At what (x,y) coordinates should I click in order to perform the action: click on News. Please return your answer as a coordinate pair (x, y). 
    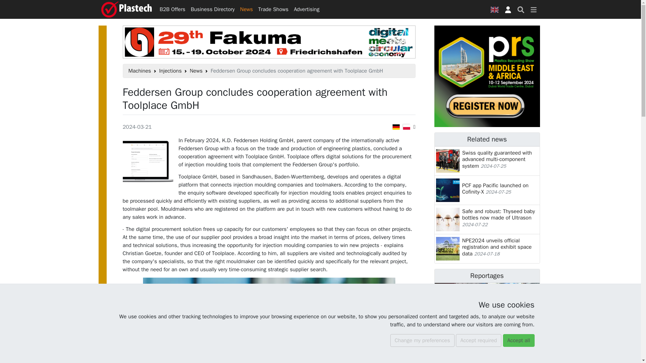
    Looking at the image, I should click on (247, 9).